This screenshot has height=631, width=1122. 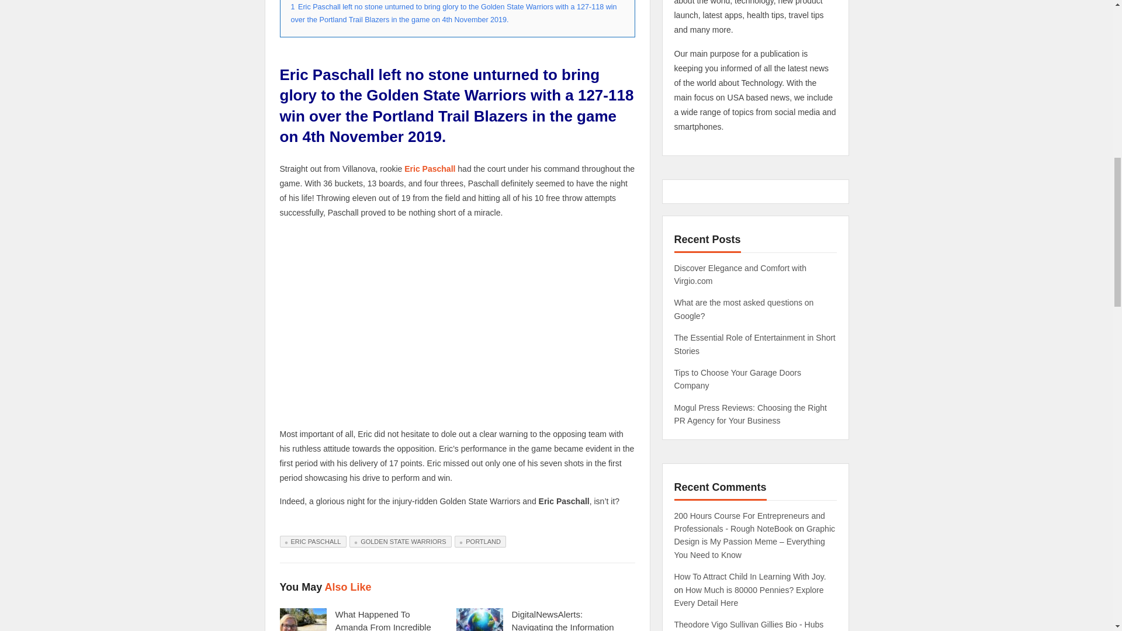 What do you see at coordinates (312, 541) in the screenshot?
I see `ERIC PASCHALL` at bounding box center [312, 541].